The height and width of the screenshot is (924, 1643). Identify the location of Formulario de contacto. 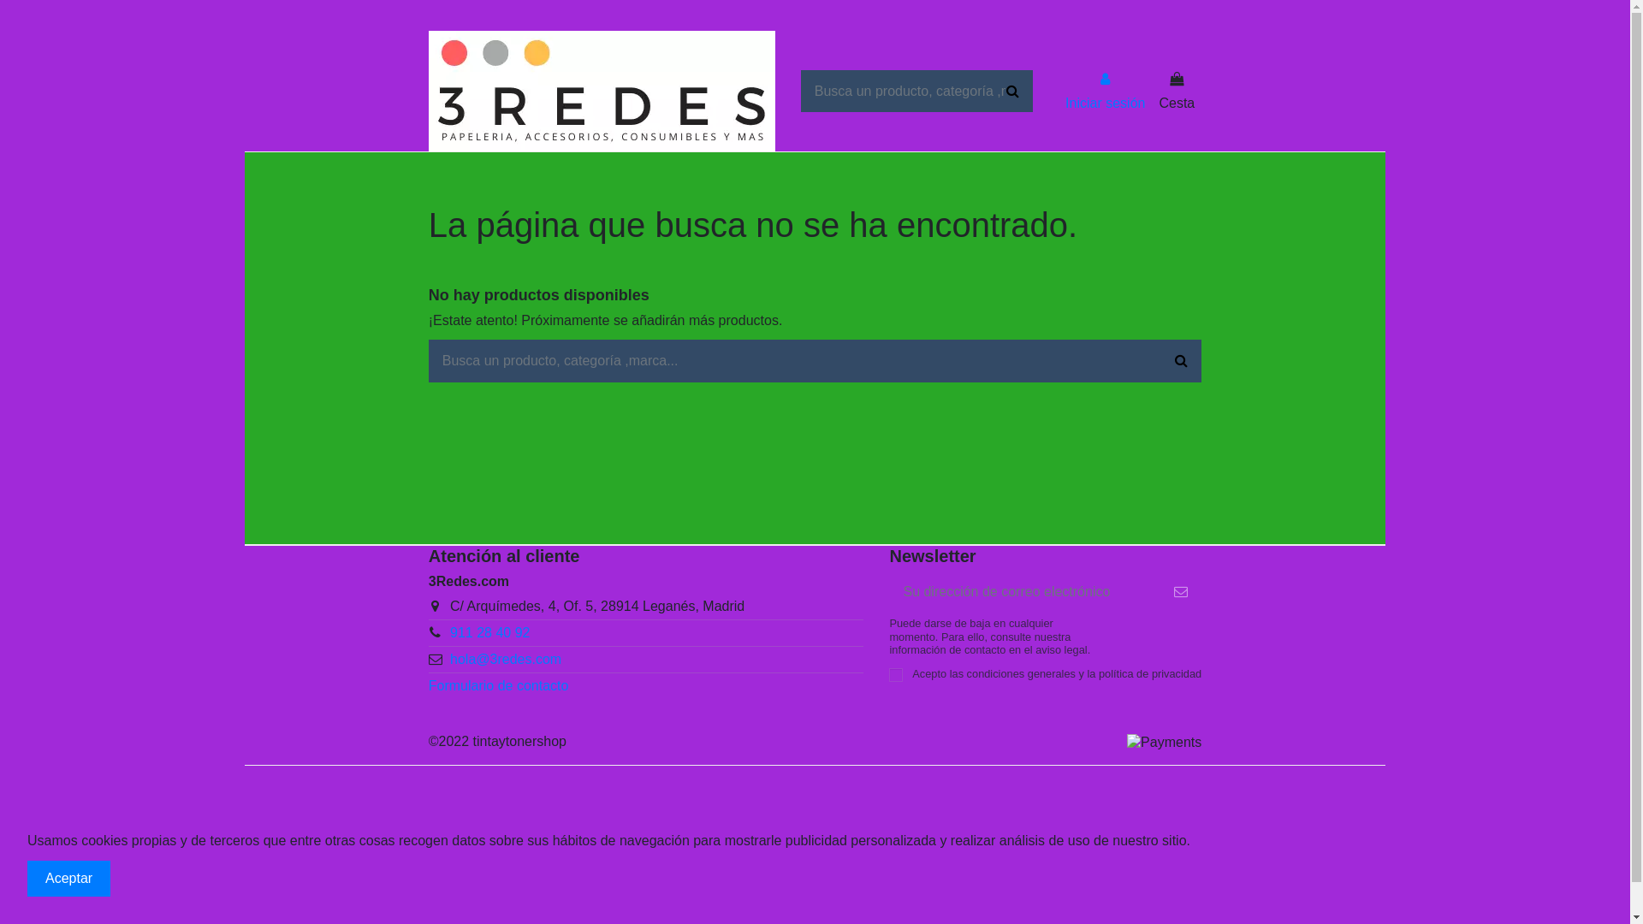
(499, 686).